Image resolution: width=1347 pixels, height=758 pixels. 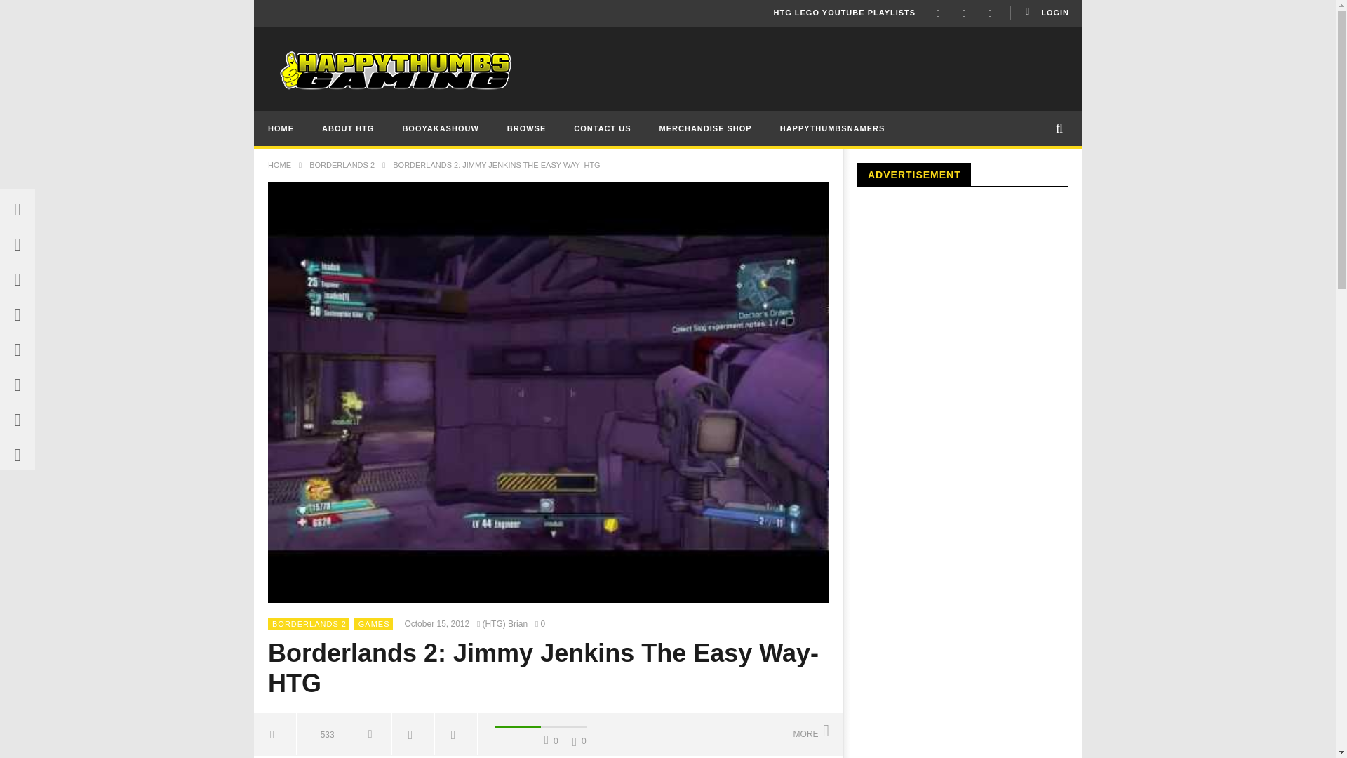 What do you see at coordinates (938, 13) in the screenshot?
I see `Facebook` at bounding box center [938, 13].